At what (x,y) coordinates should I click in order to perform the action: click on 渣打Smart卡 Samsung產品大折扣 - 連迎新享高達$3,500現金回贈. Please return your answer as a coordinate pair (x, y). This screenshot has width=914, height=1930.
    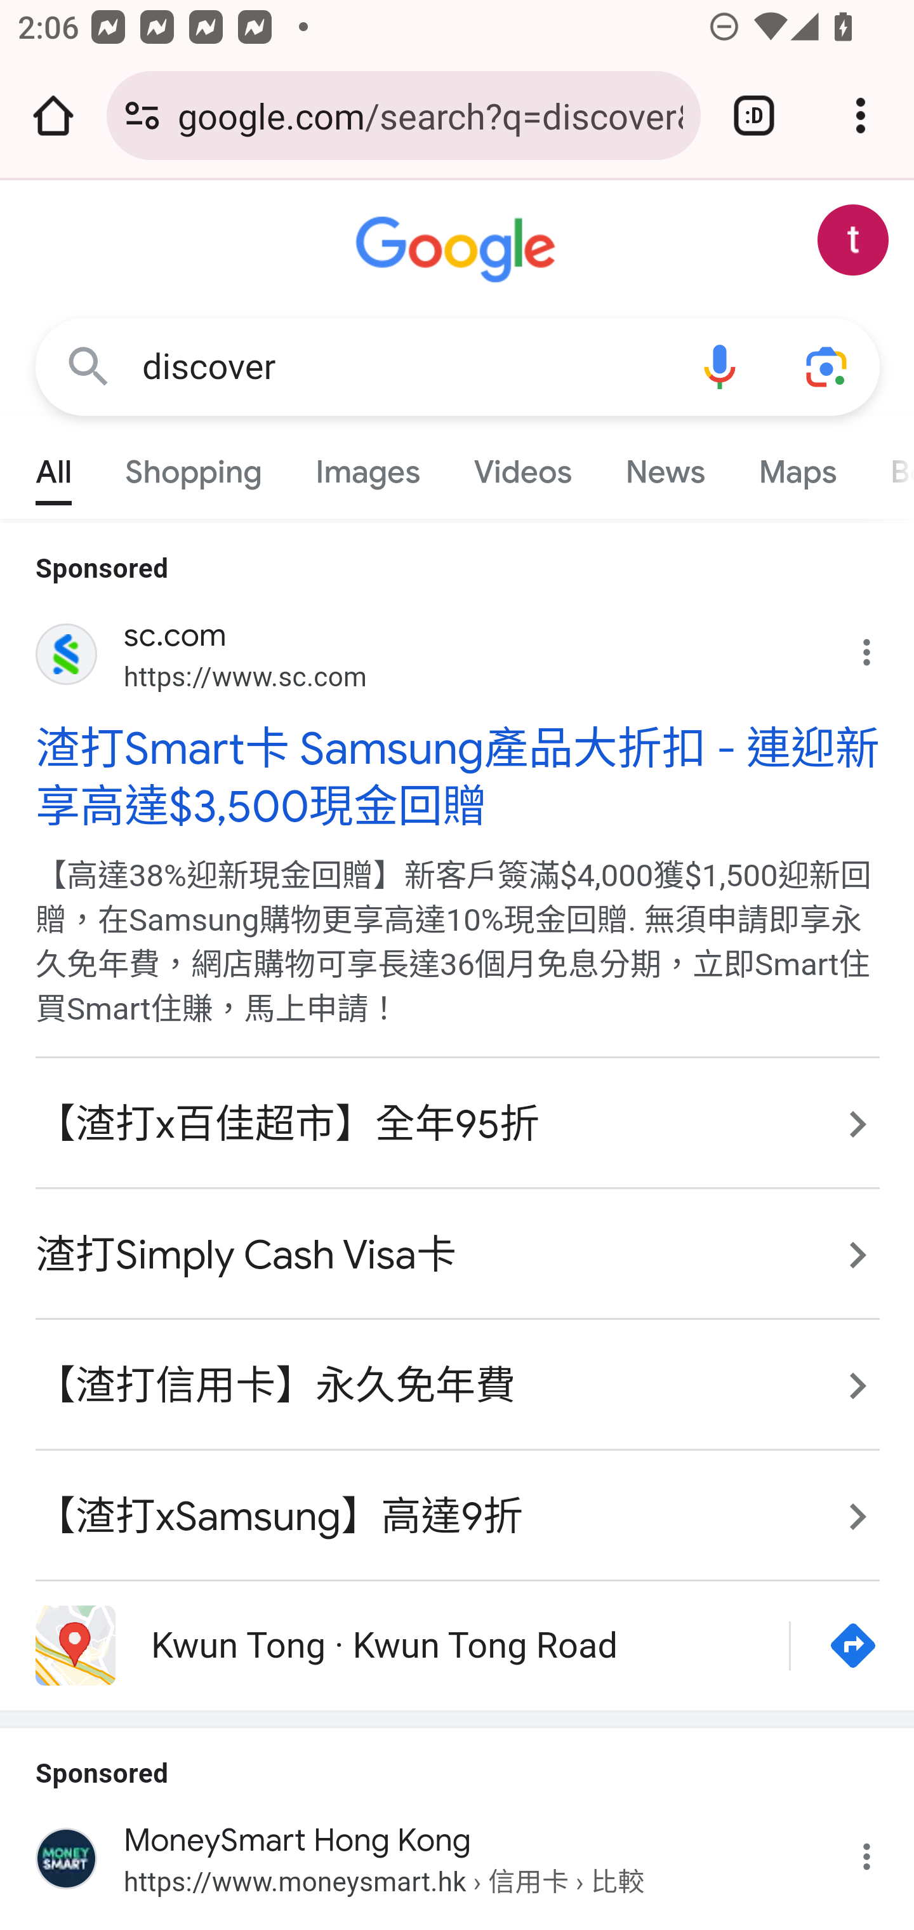
    Looking at the image, I should click on (458, 777).